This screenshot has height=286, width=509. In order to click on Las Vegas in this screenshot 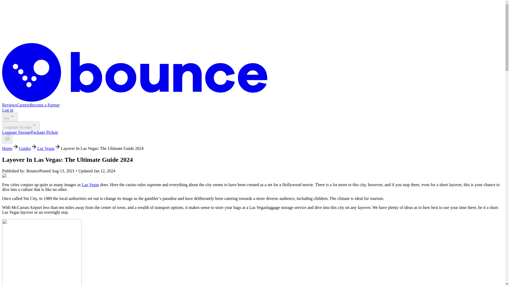, I will do `click(91, 185)`.